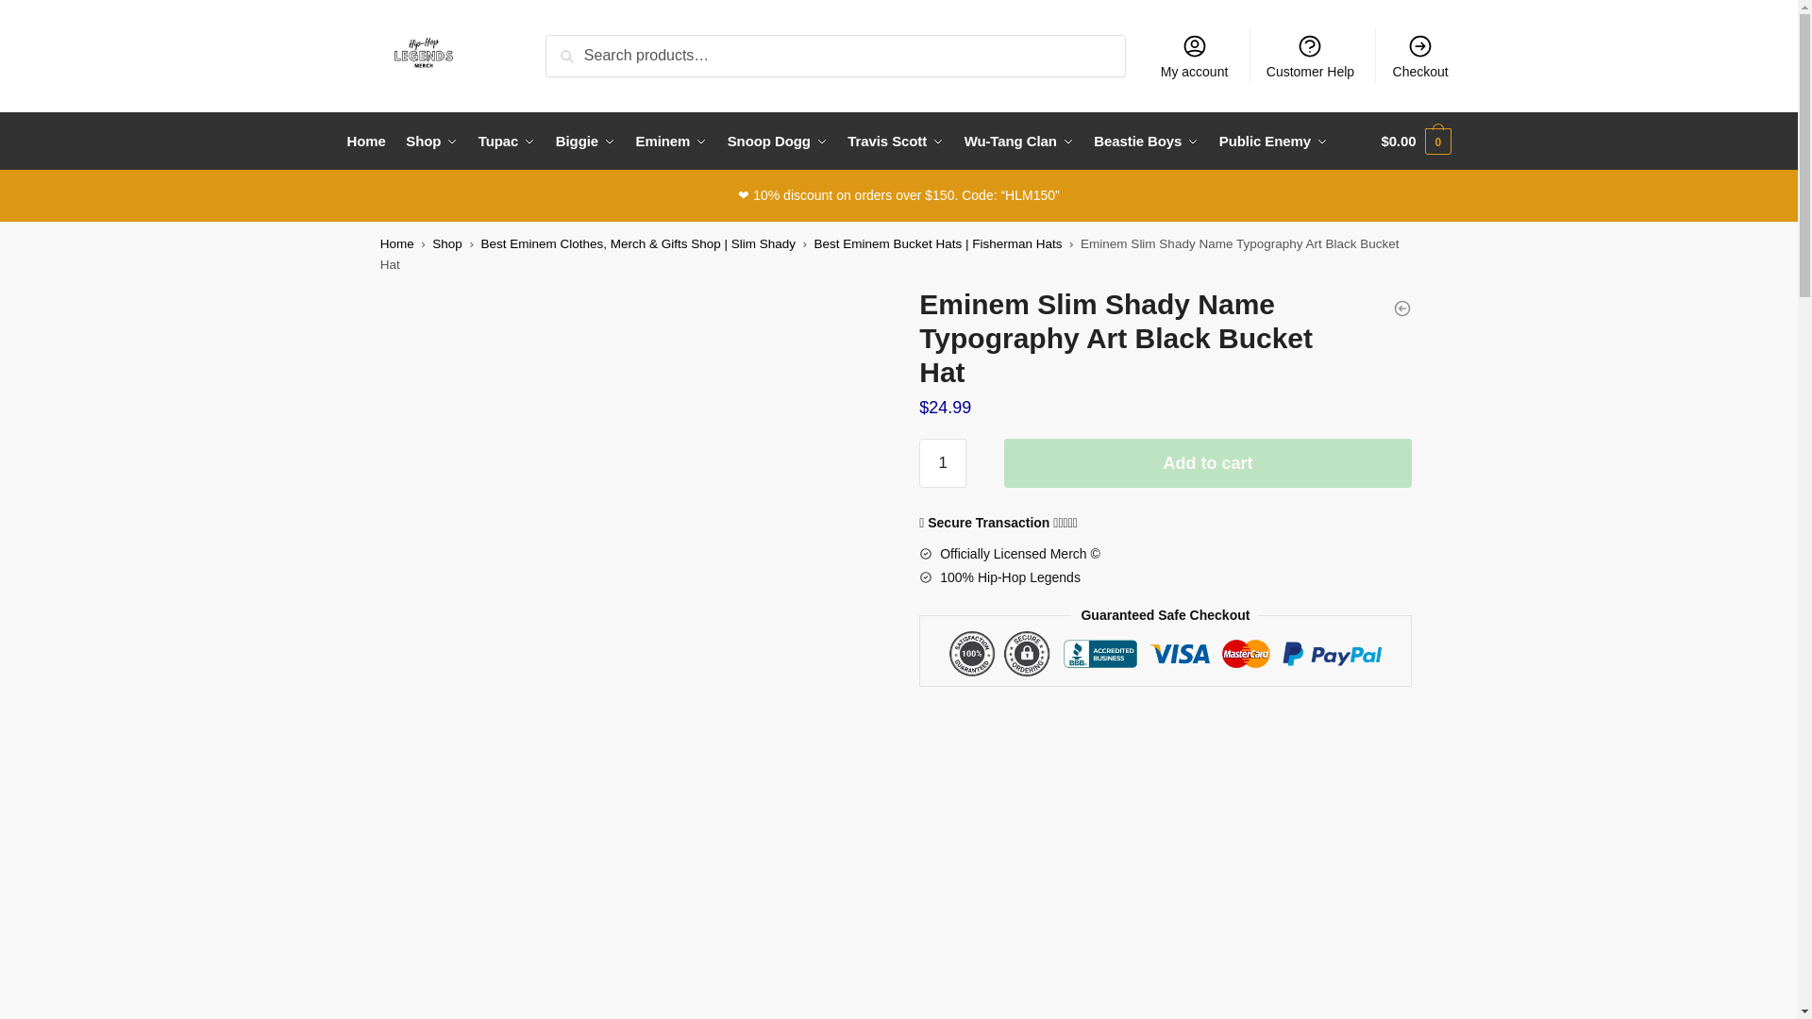 The height and width of the screenshot is (1019, 1812). What do you see at coordinates (942, 463) in the screenshot?
I see `1` at bounding box center [942, 463].